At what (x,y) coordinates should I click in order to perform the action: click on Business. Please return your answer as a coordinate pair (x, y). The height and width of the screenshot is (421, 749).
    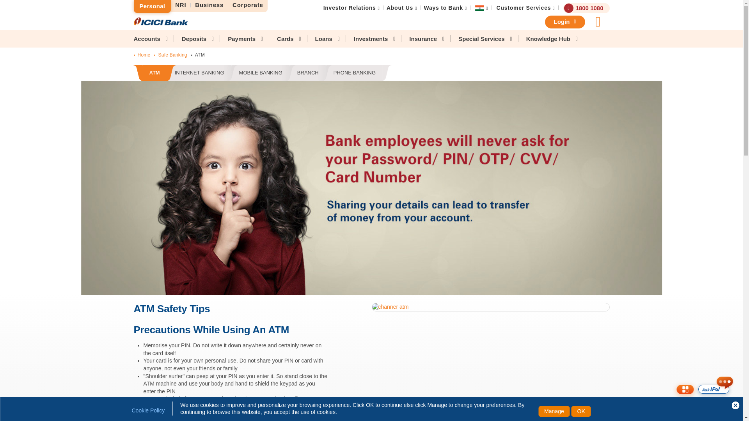
    Looking at the image, I should click on (443, 8).